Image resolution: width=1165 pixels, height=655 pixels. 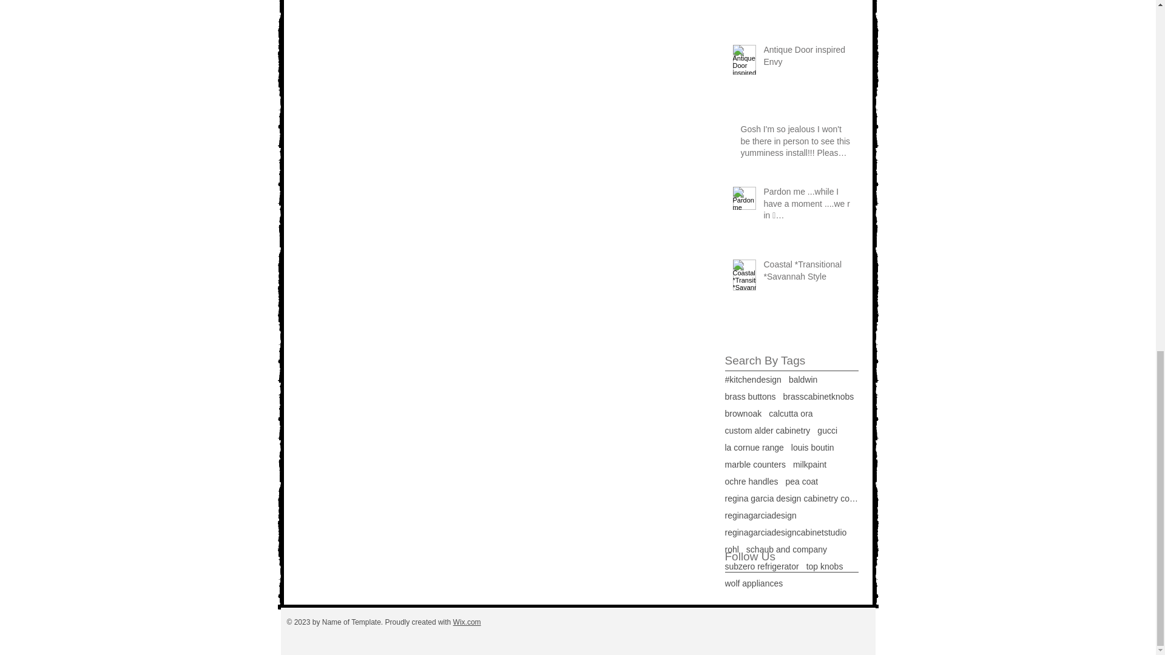 I want to click on Antique Door inspired Envy, so click(x=806, y=58).